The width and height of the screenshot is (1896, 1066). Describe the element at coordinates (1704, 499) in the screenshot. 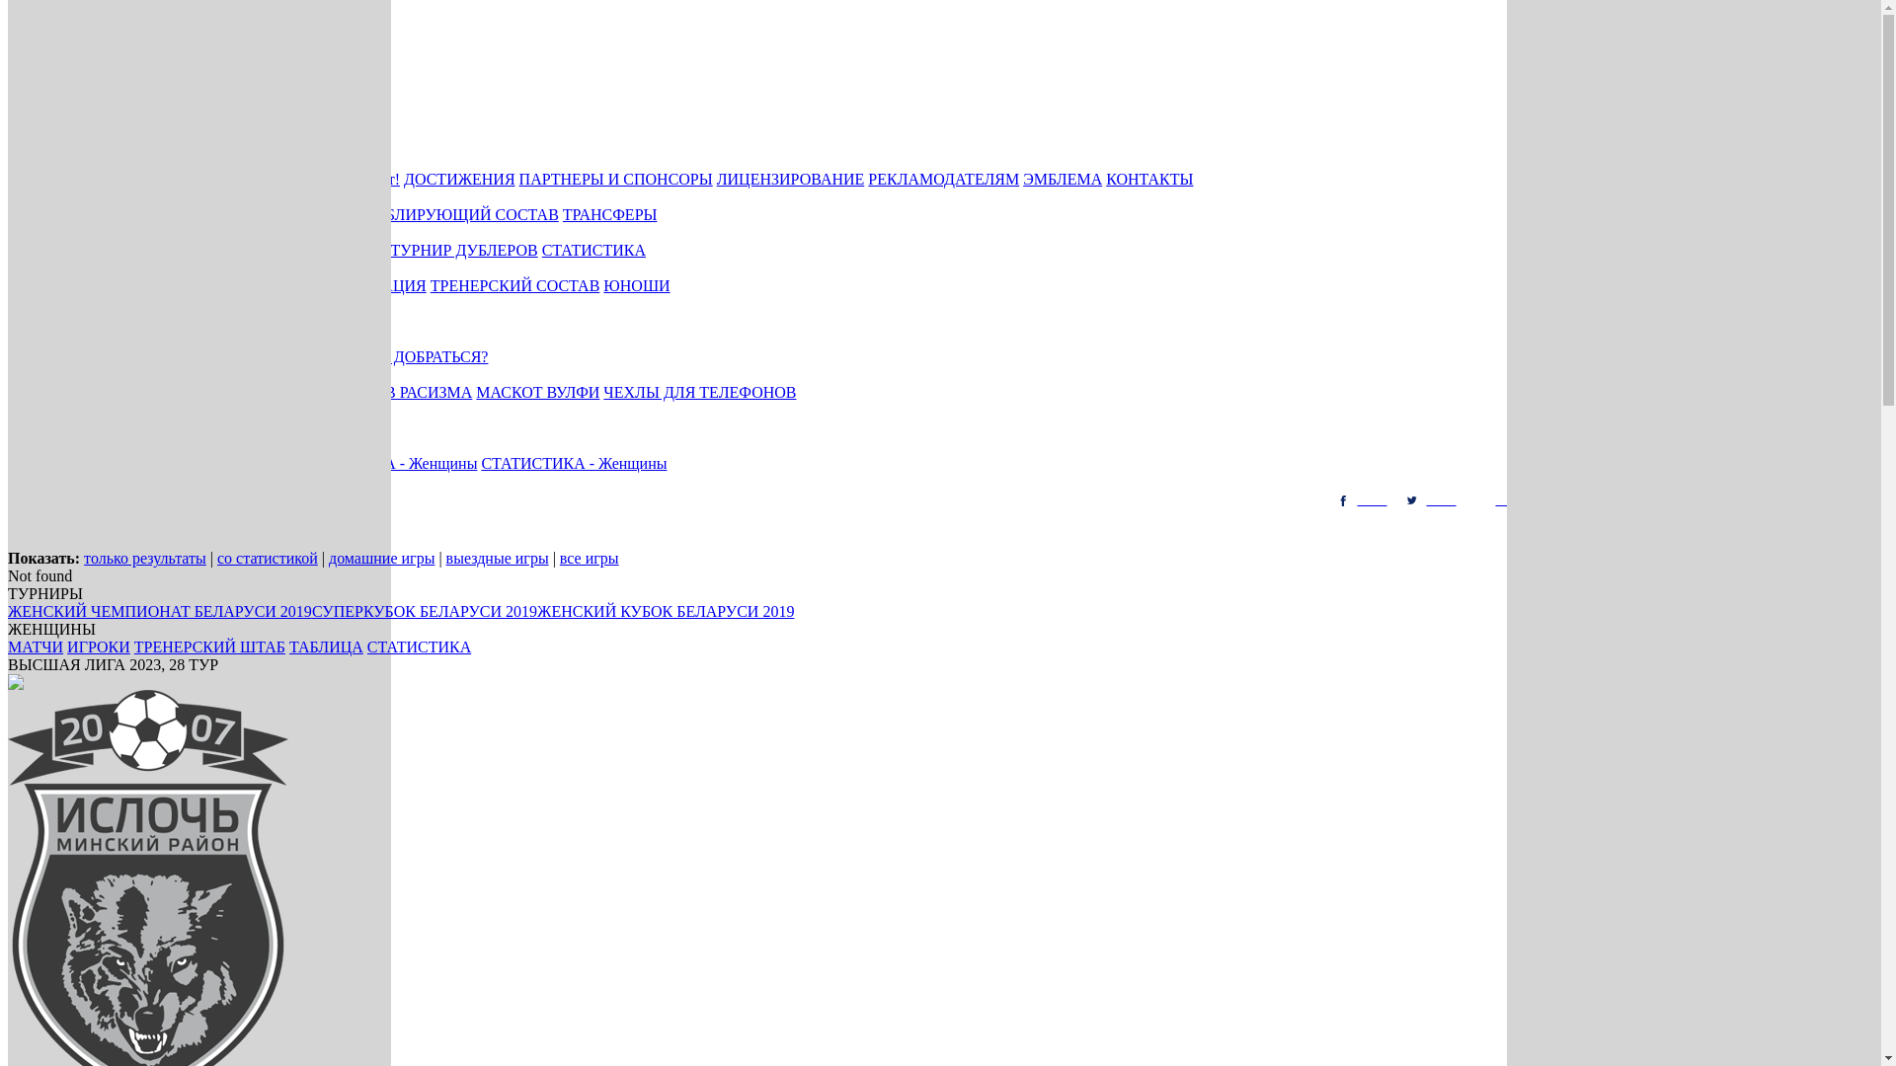

I see `927` at that location.